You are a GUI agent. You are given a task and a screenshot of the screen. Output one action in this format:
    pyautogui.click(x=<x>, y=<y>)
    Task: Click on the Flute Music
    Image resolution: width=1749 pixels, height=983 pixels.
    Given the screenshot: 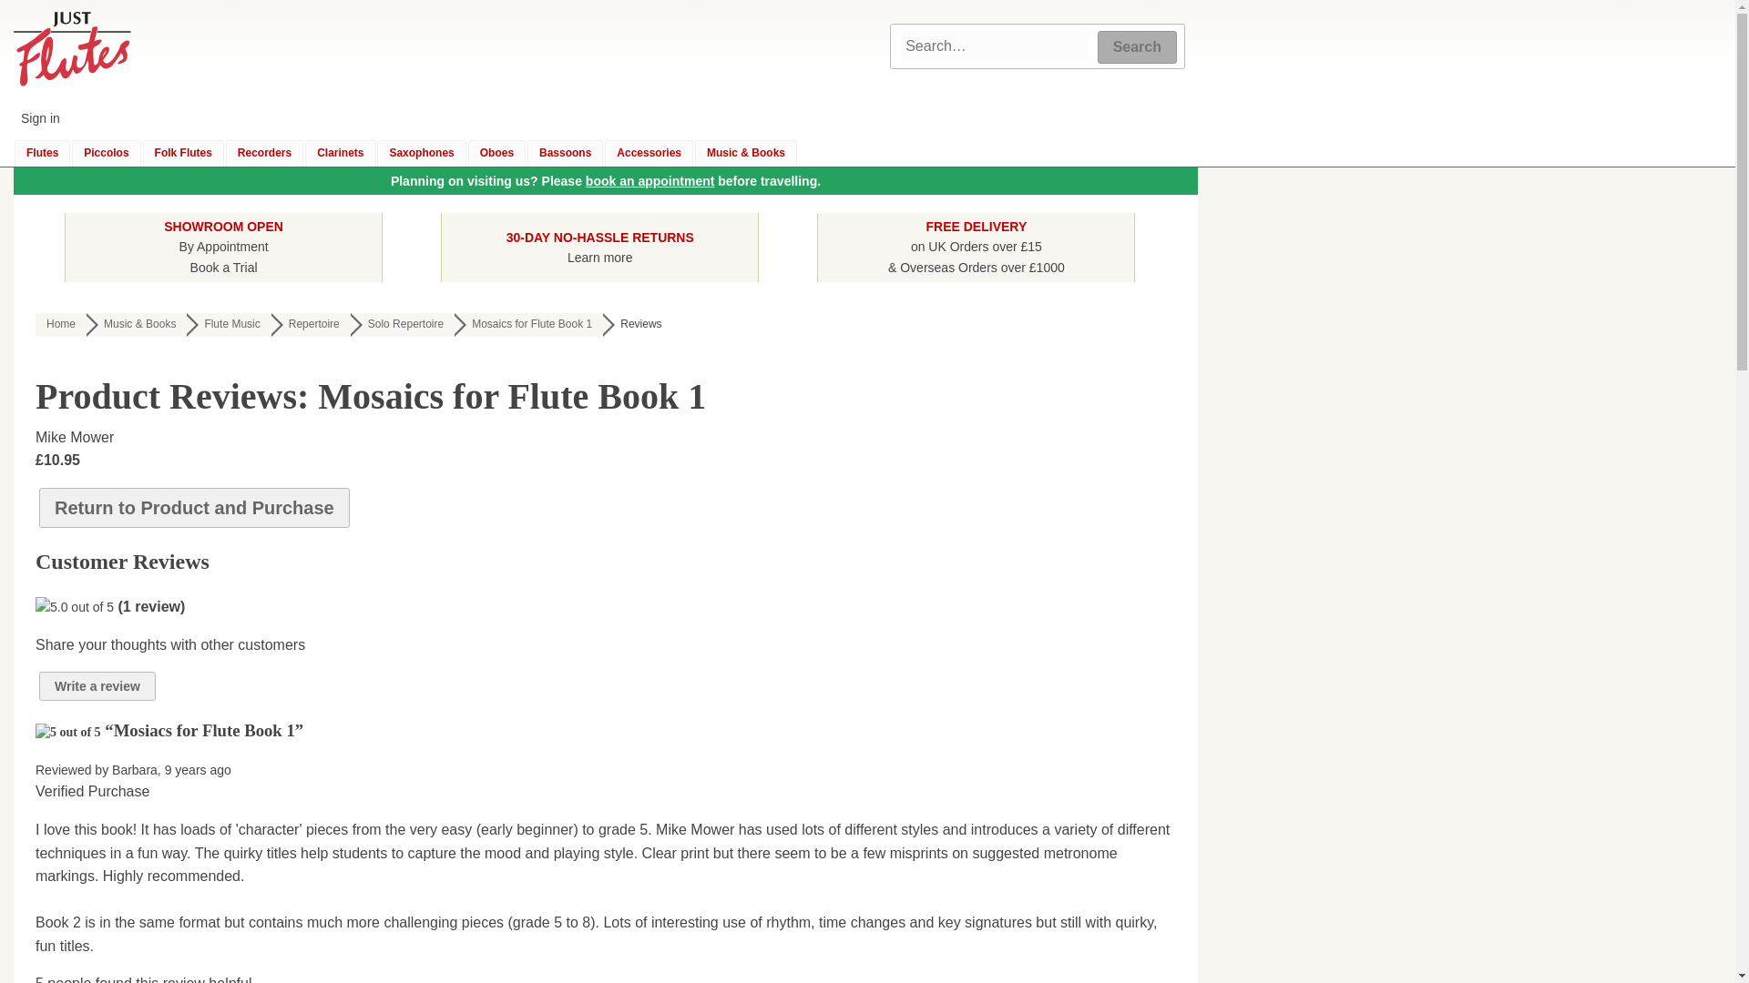 What is the action you would take?
    pyautogui.click(x=650, y=181)
    